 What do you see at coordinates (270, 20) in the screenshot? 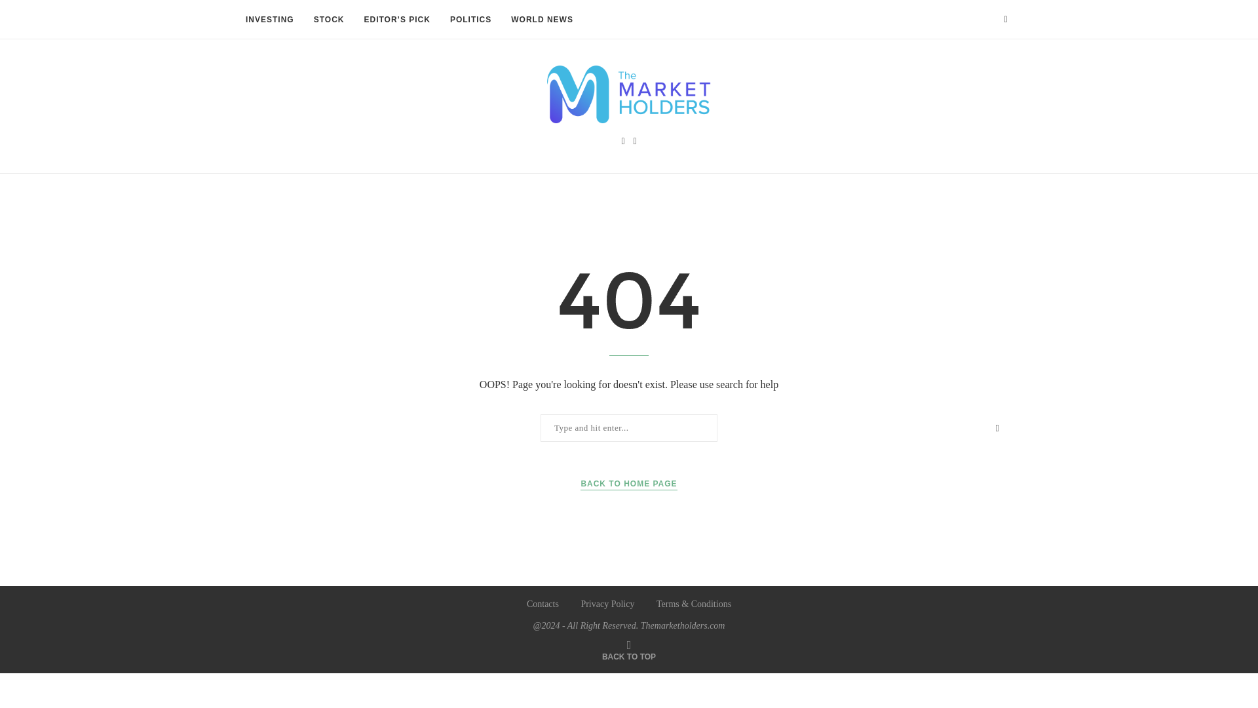
I see `INVESTING` at bounding box center [270, 20].